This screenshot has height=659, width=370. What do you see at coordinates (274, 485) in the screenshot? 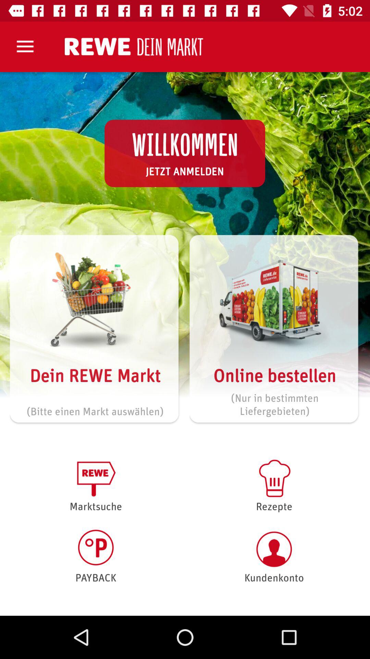
I see `swipe until the rezepte item` at bounding box center [274, 485].